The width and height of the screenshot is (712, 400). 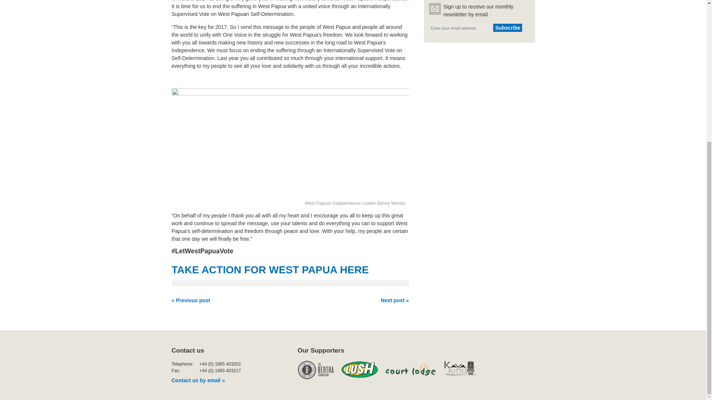 What do you see at coordinates (464, 370) in the screenshot?
I see `Visit the Kava King Products website` at bounding box center [464, 370].